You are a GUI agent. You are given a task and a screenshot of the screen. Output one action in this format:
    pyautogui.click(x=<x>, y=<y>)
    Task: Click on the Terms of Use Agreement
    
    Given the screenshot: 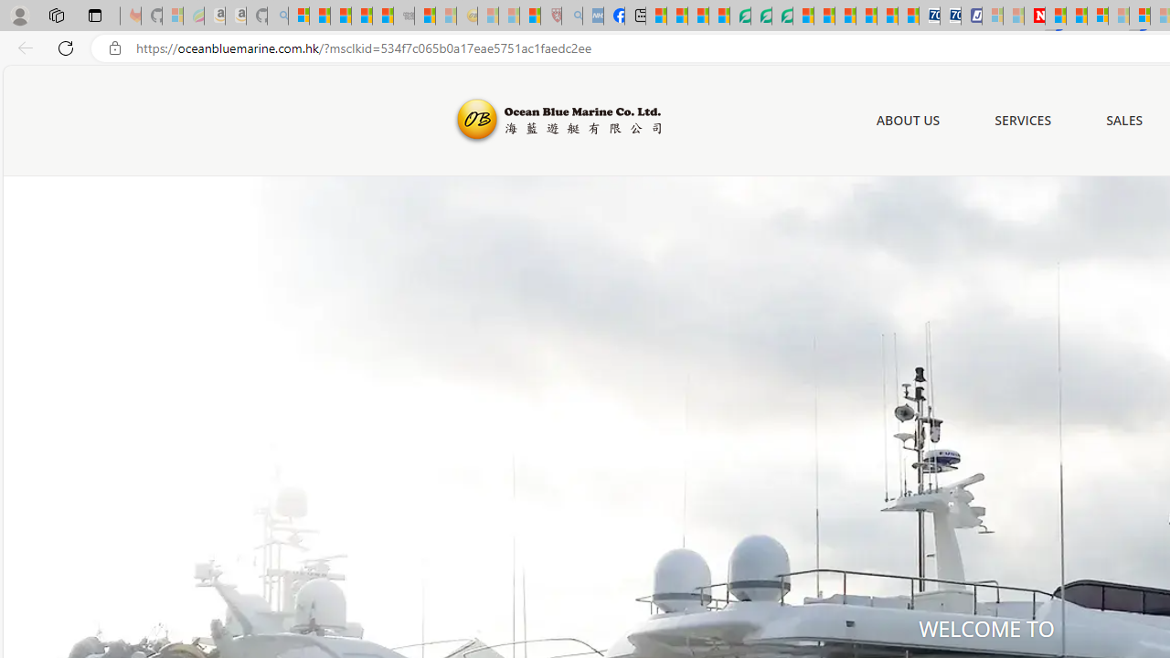 What is the action you would take?
    pyautogui.click(x=760, y=16)
    